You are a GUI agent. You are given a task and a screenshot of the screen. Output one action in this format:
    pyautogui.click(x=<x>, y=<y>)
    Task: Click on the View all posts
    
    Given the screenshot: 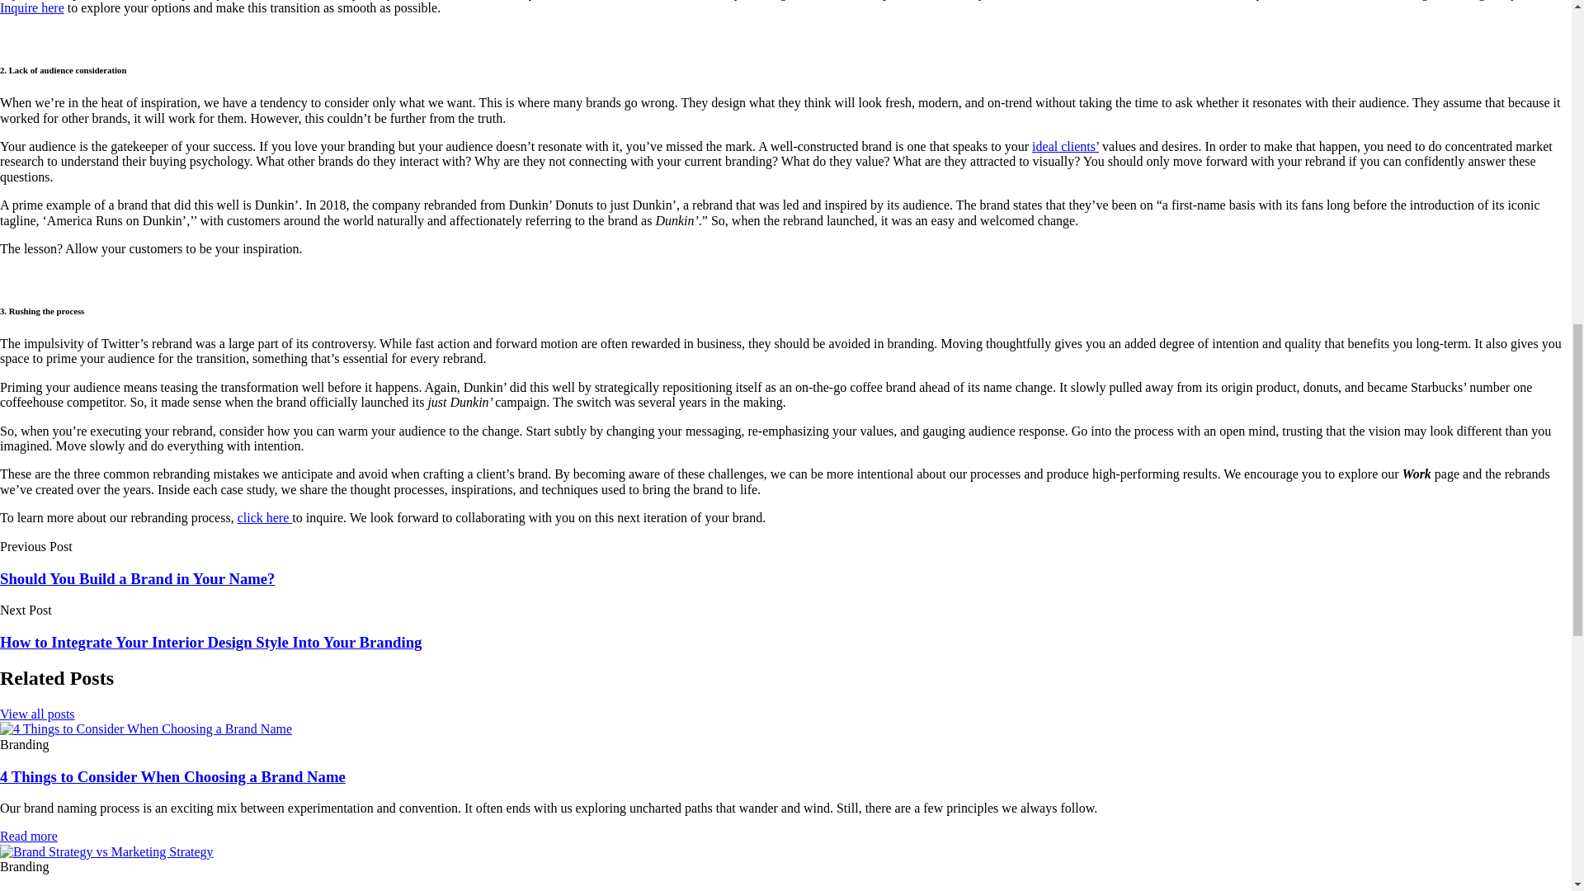 What is the action you would take?
    pyautogui.click(x=37, y=714)
    